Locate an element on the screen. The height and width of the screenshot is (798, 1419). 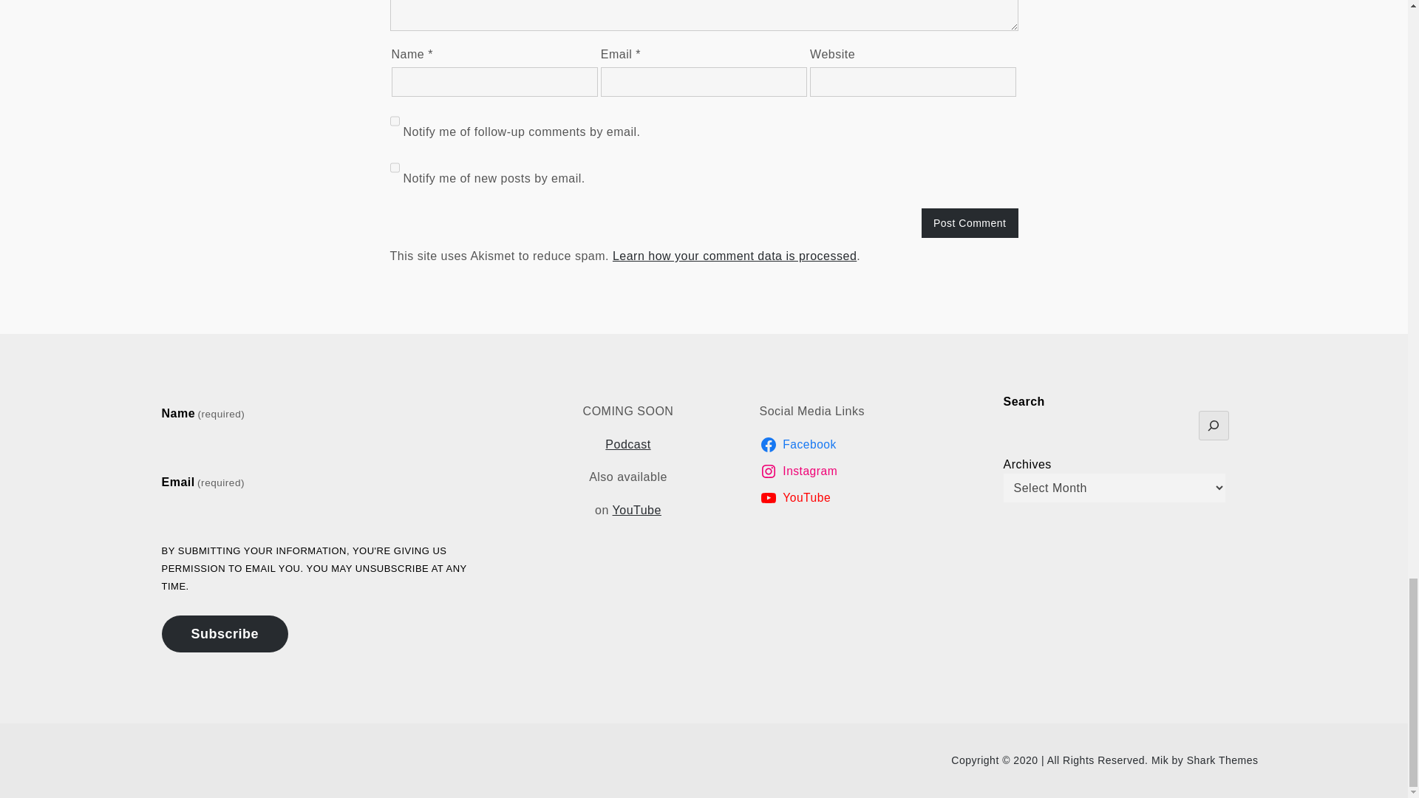
Instagram is located at coordinates (872, 471).